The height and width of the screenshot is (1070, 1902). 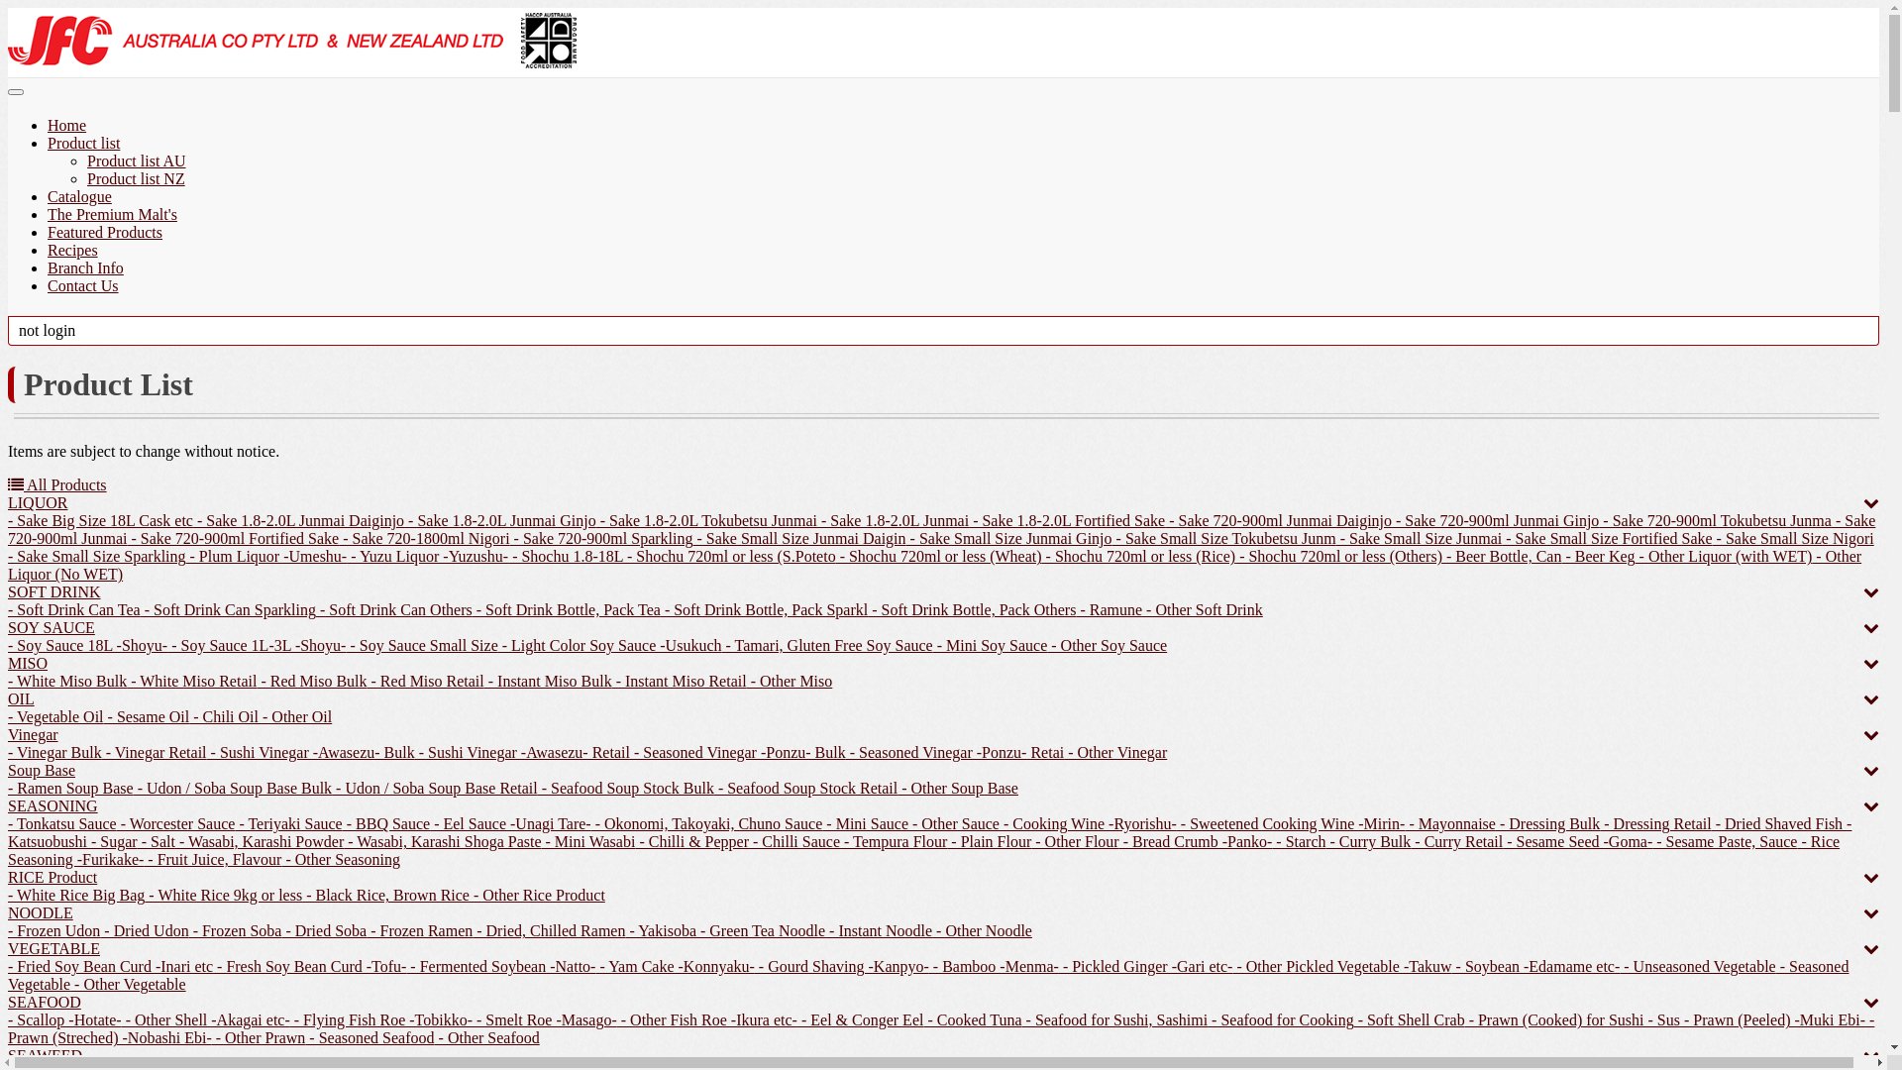 I want to click on - Red Miso Retail, so click(x=426, y=682).